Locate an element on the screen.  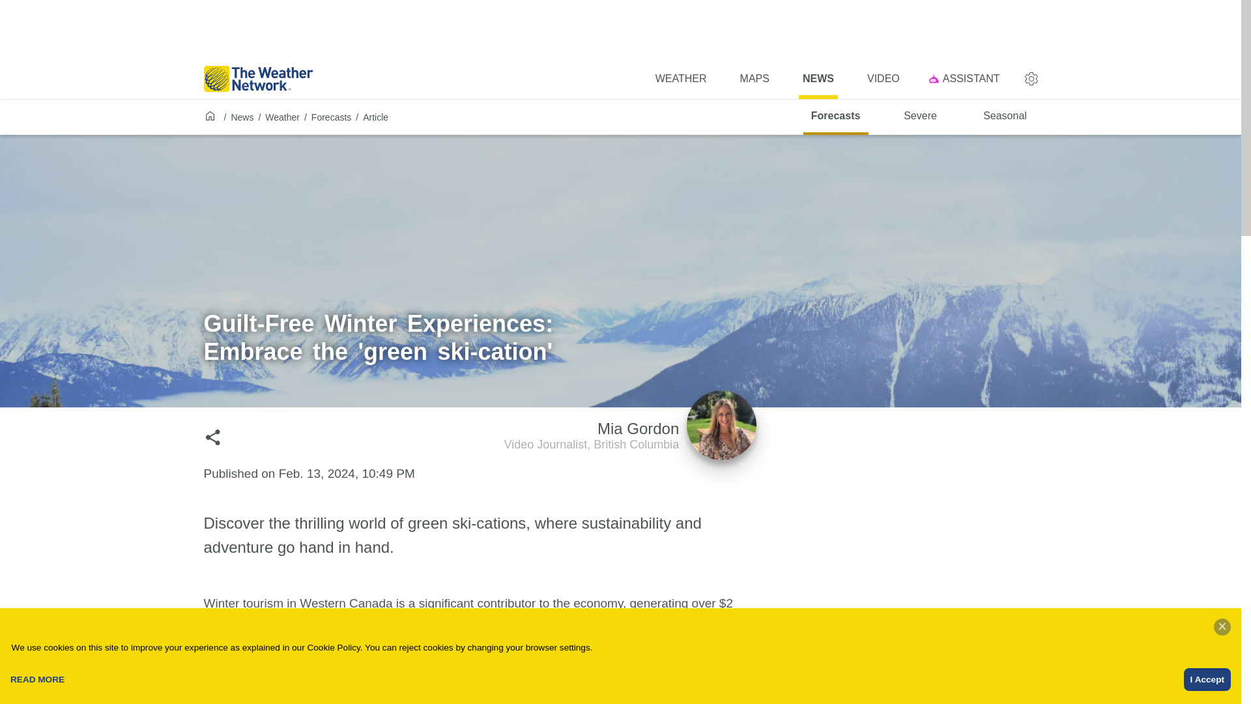
Forecasts is located at coordinates (755, 78).